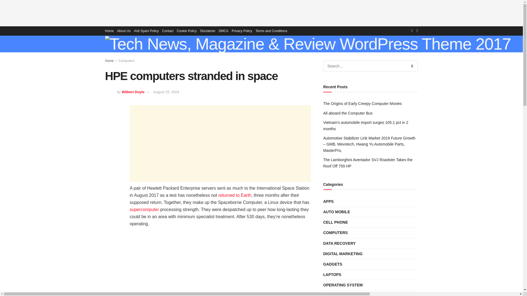 The image size is (527, 296). What do you see at coordinates (220, 144) in the screenshot?
I see `Advertisement` at bounding box center [220, 144].